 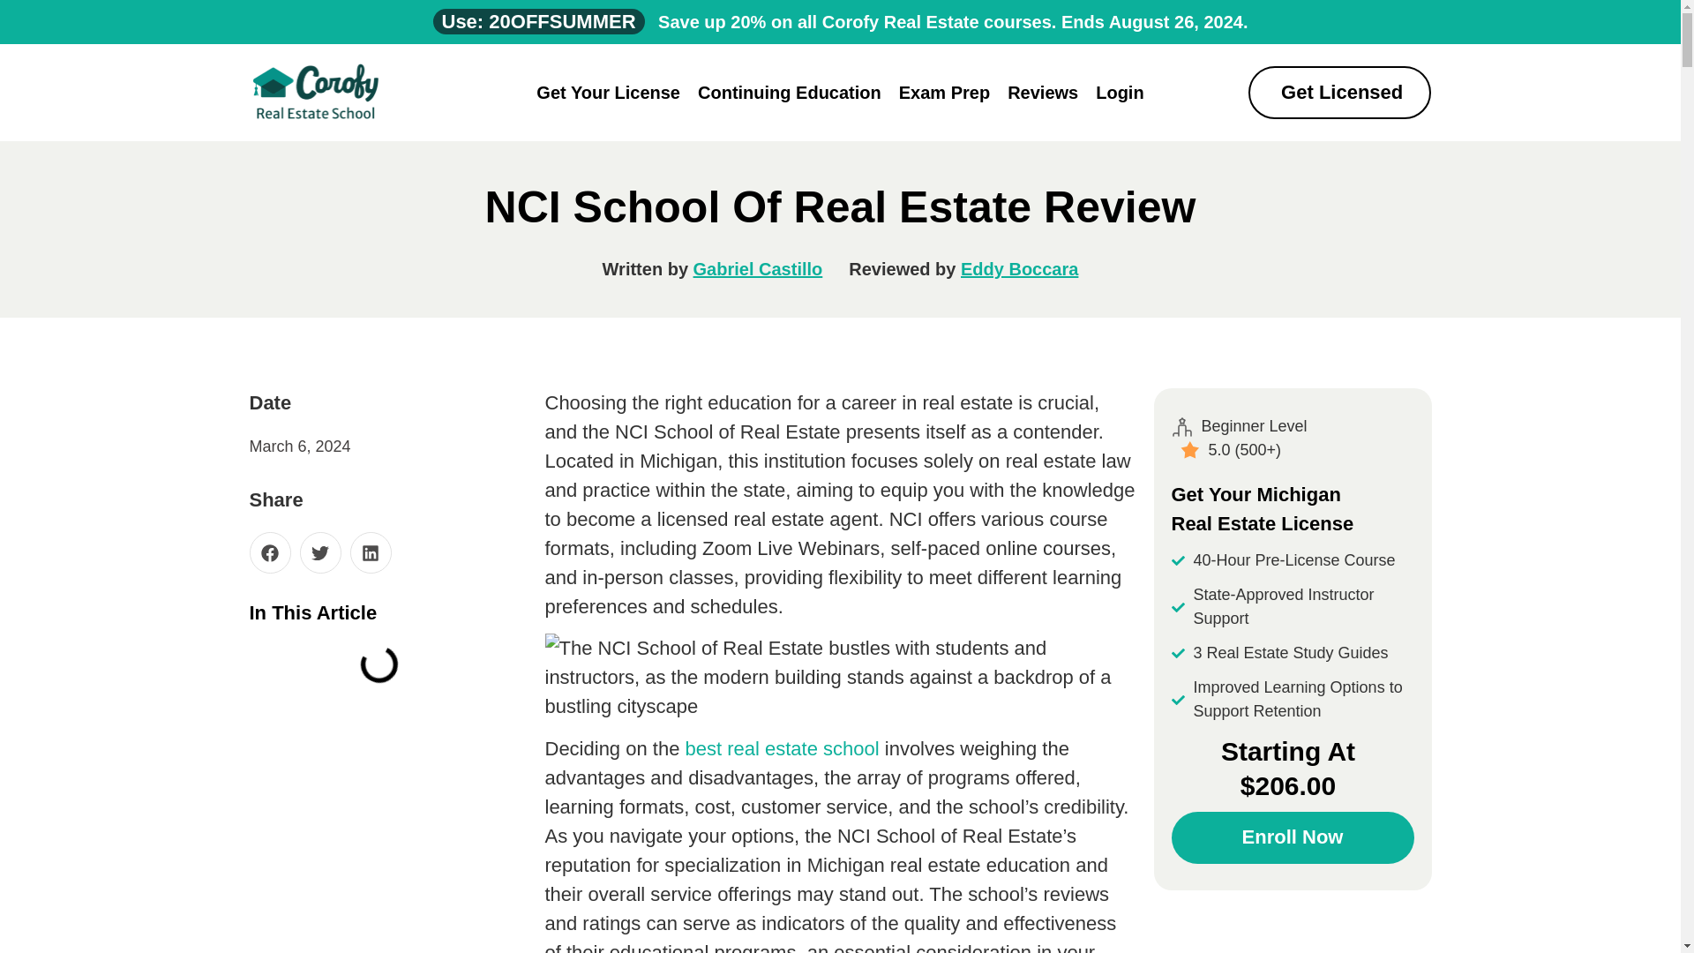 What do you see at coordinates (758, 268) in the screenshot?
I see `Gabriel Castillo` at bounding box center [758, 268].